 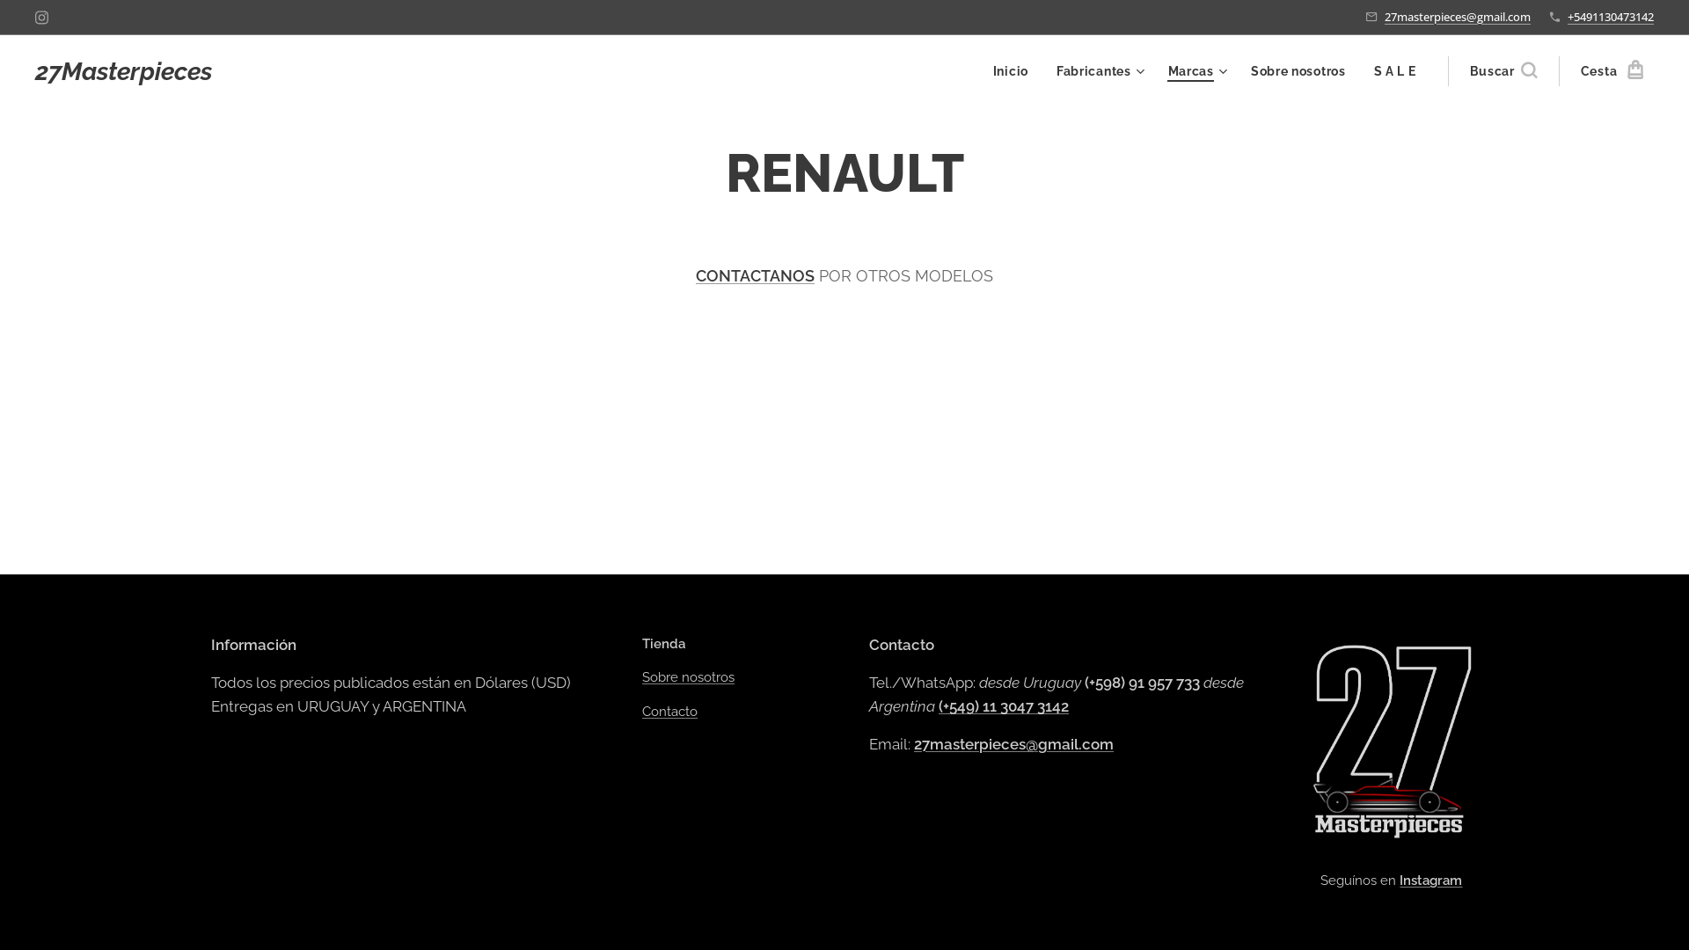 I want to click on S A L E, so click(x=1395, y=71).